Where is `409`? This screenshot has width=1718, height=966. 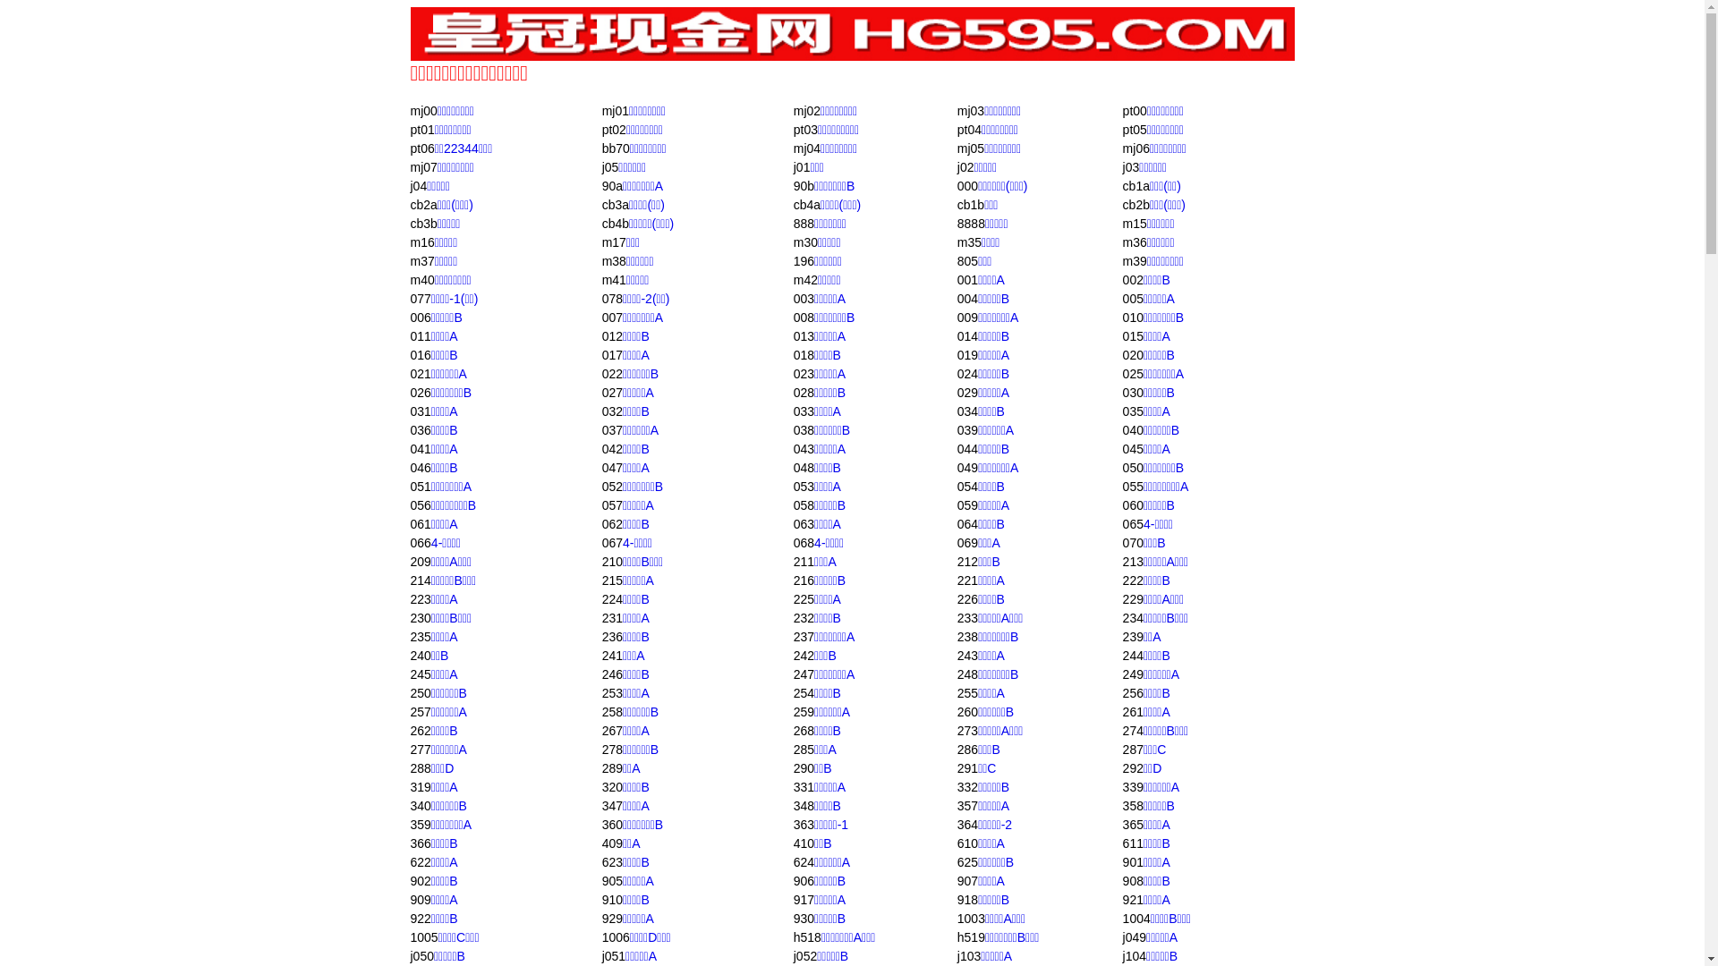 409 is located at coordinates (612, 843).